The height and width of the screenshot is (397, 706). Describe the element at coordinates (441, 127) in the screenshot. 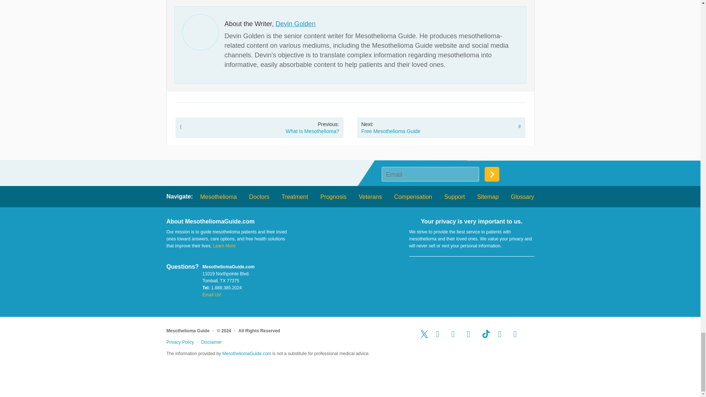

I see `Free Mesothelioma Guide` at that location.